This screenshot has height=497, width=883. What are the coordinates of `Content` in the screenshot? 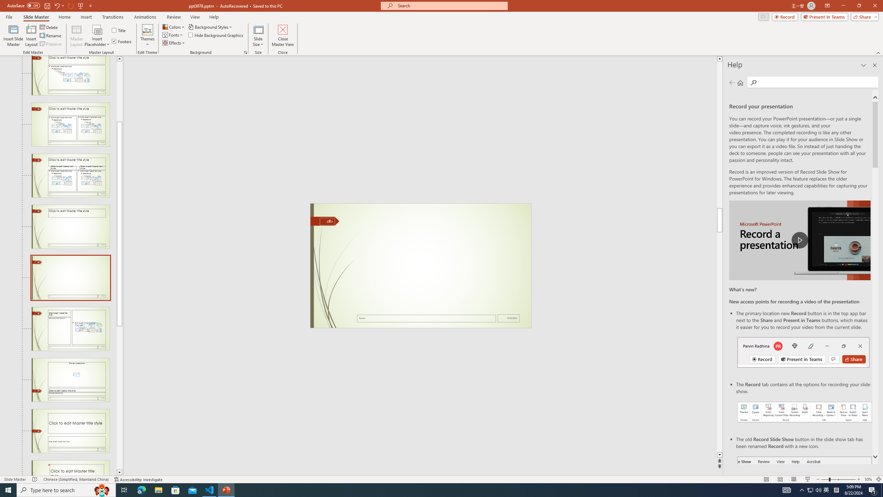 It's located at (97, 29).